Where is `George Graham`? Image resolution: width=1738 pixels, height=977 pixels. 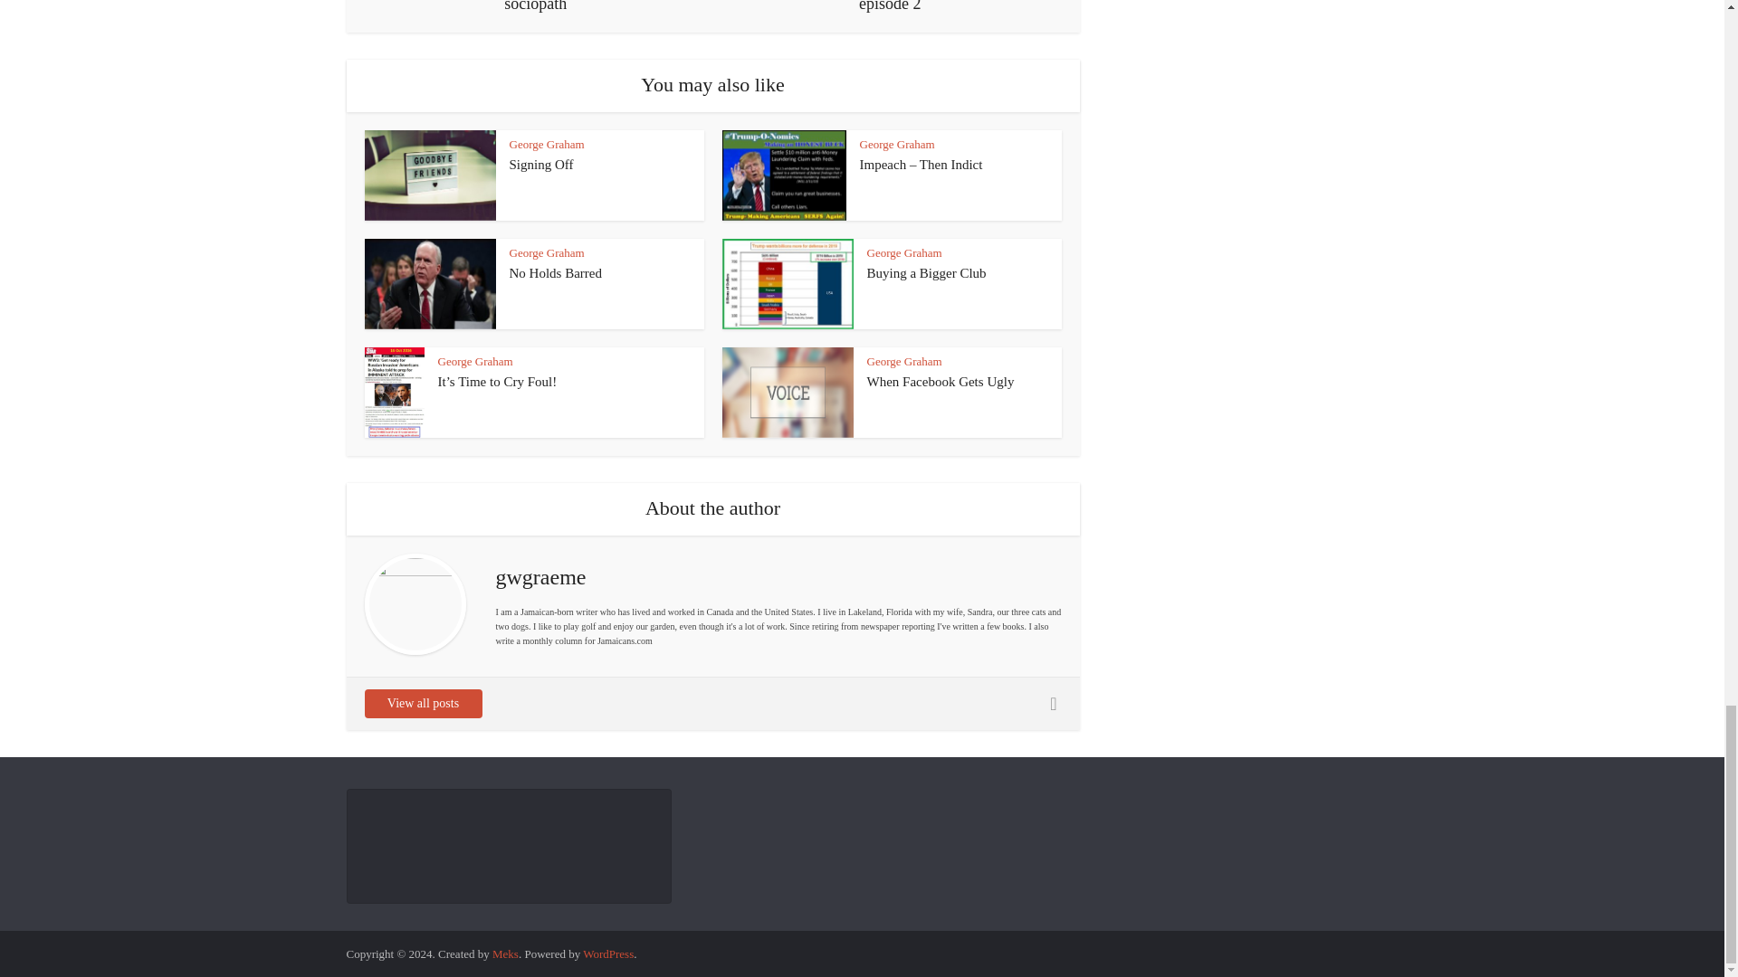
George Graham is located at coordinates (897, 145).